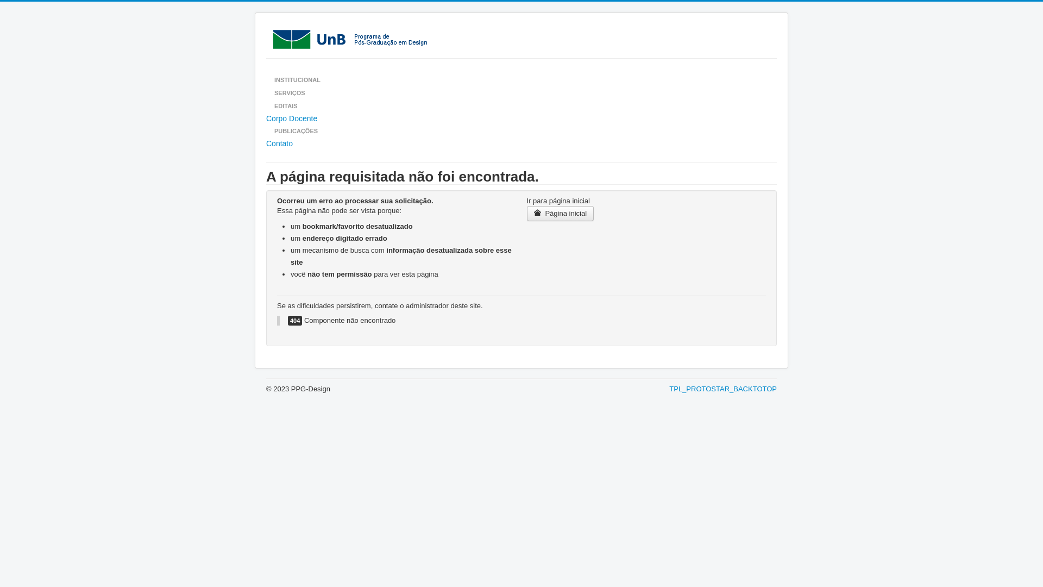  What do you see at coordinates (521, 143) in the screenshot?
I see `Contato` at bounding box center [521, 143].